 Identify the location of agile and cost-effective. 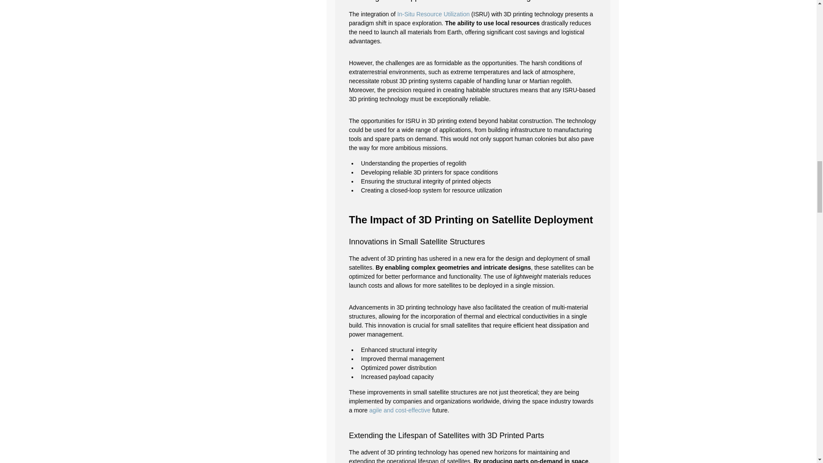
(399, 410).